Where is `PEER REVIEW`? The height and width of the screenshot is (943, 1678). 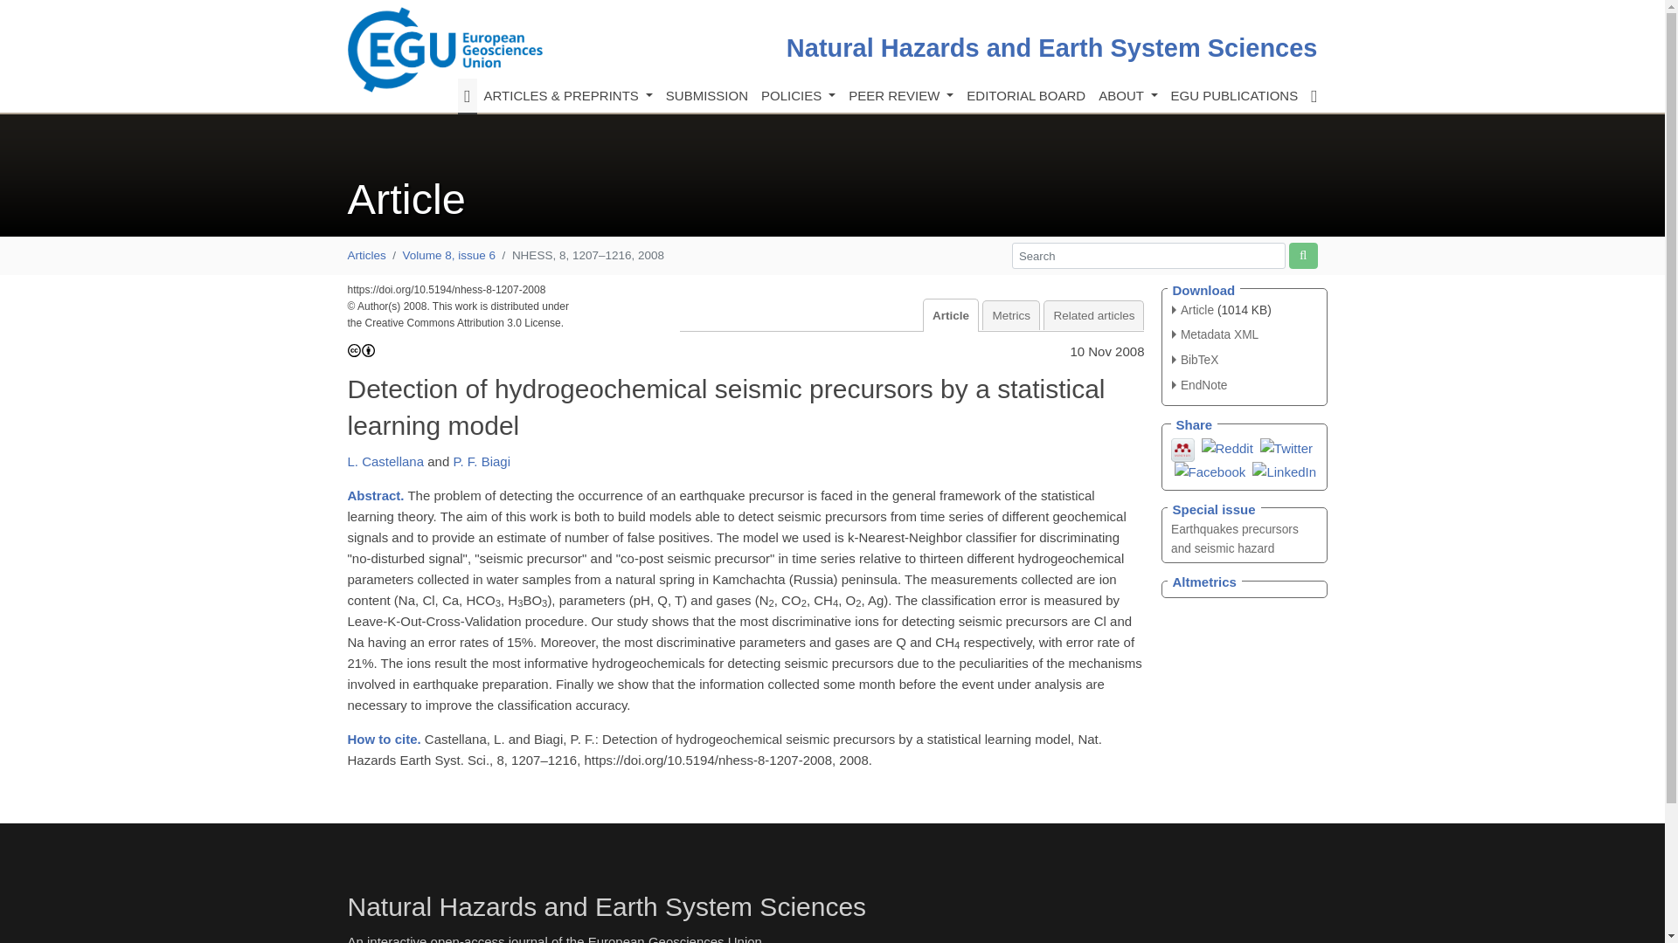
PEER REVIEW is located at coordinates (900, 96).